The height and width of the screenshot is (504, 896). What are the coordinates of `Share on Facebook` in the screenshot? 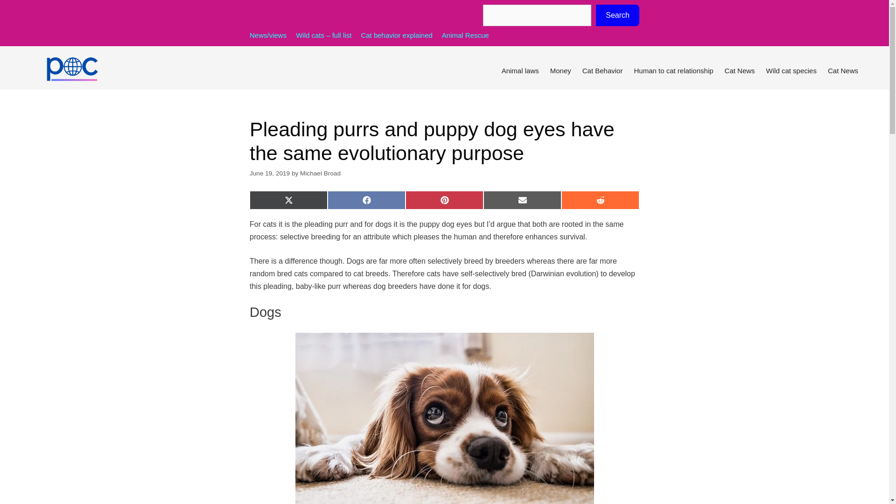 It's located at (367, 200).